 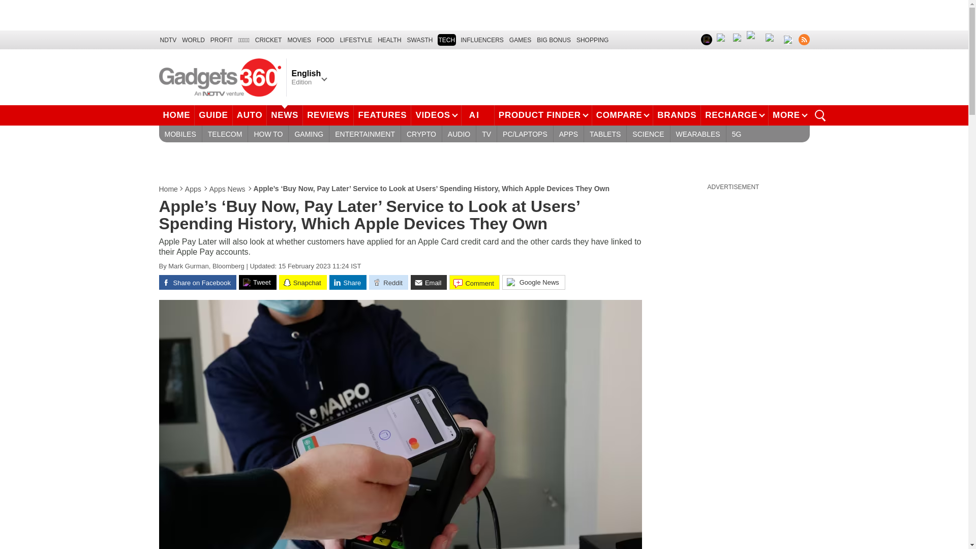 I want to click on NDTV, so click(x=168, y=40).